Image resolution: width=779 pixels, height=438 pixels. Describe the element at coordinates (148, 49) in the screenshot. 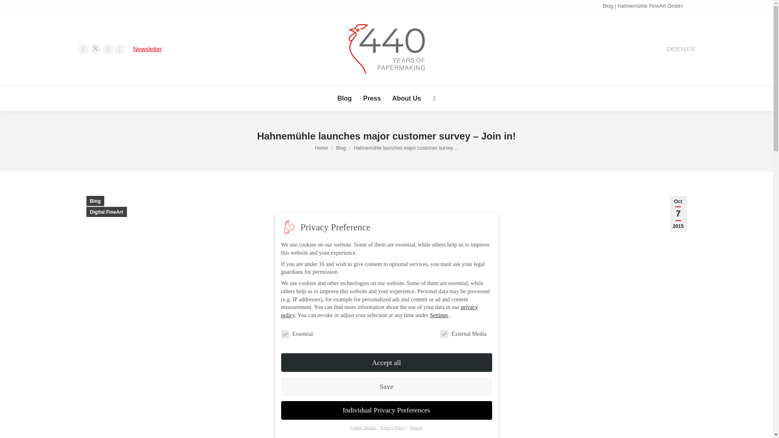

I see `Newsletter` at that location.